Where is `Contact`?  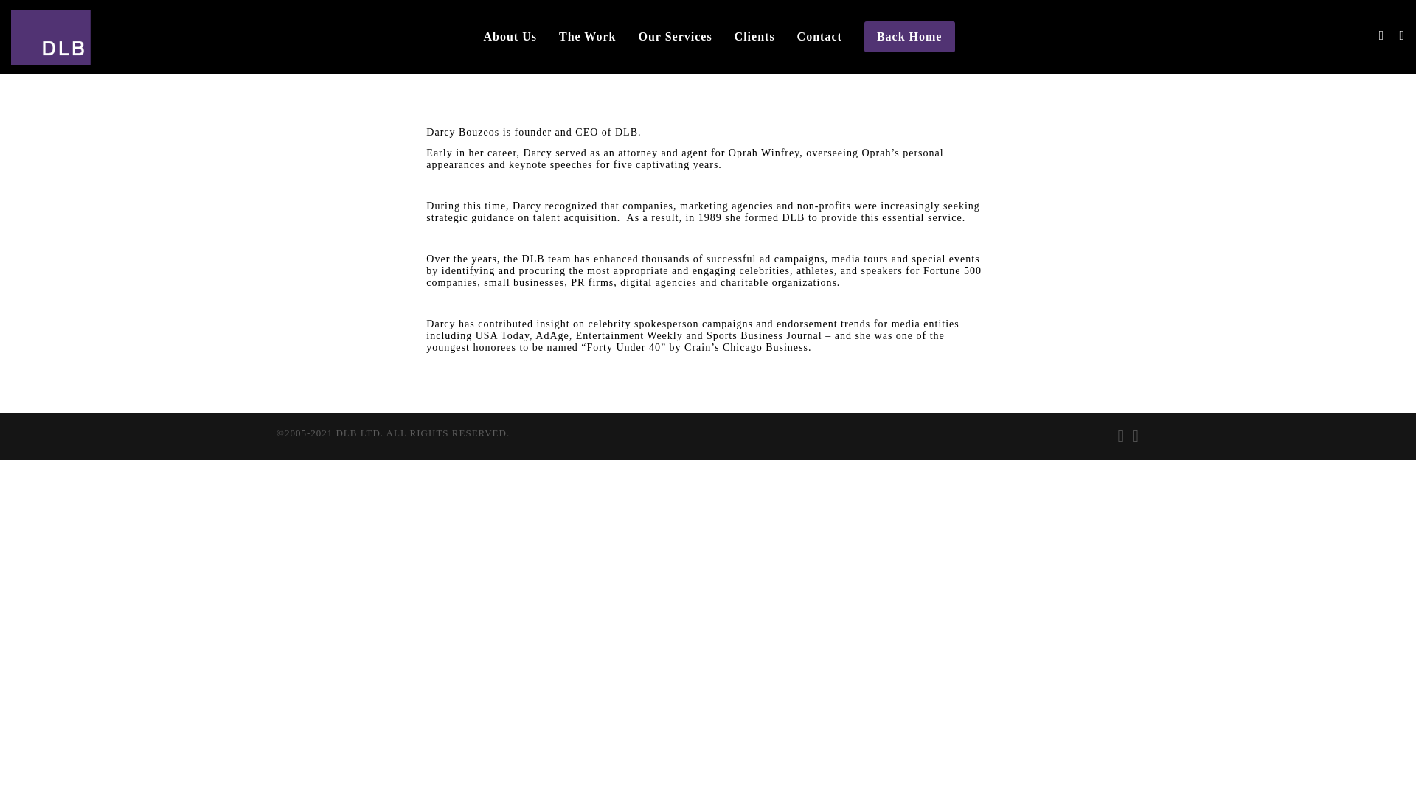 Contact is located at coordinates (819, 37).